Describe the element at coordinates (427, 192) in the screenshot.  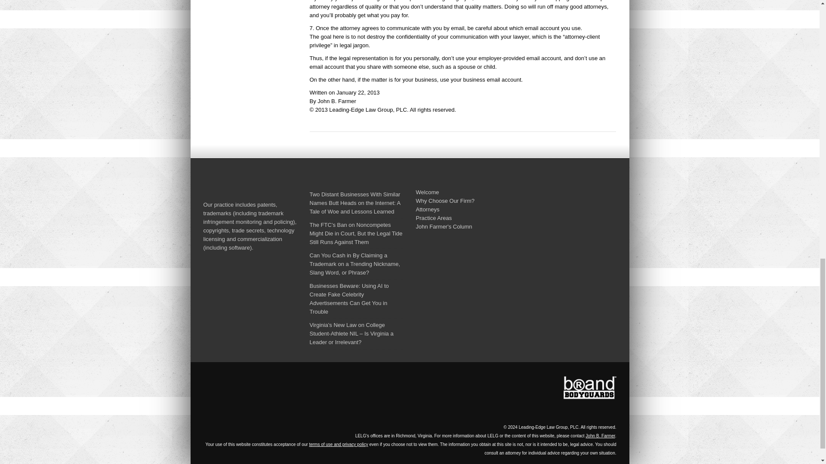
I see `Welcome` at that location.